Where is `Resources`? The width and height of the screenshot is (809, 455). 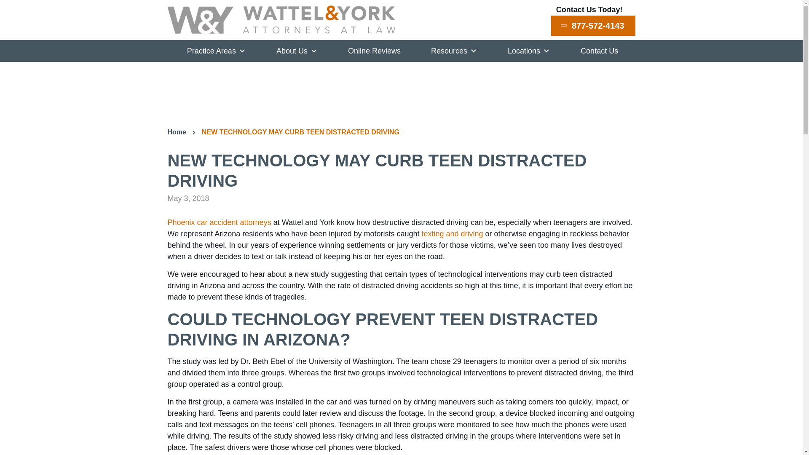
Resources is located at coordinates (453, 51).